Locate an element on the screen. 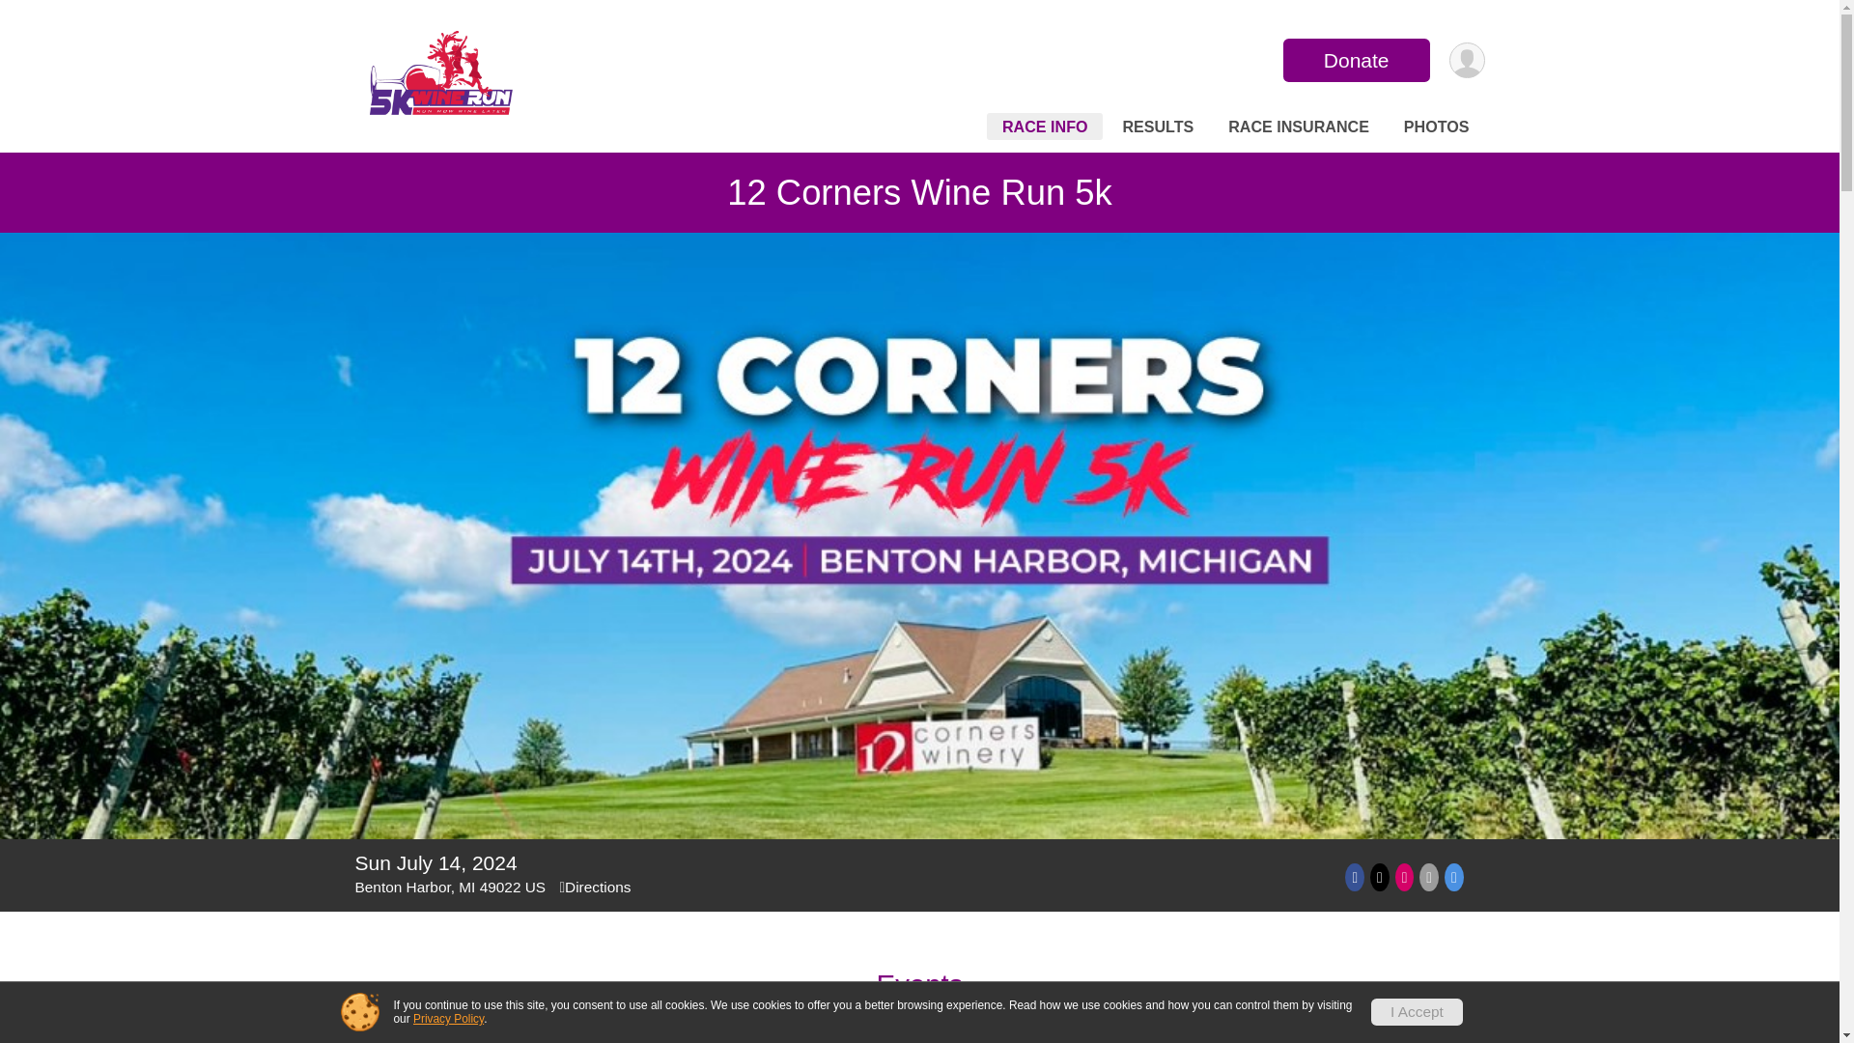 The image size is (1854, 1043). RACE INFO is located at coordinates (1045, 126).